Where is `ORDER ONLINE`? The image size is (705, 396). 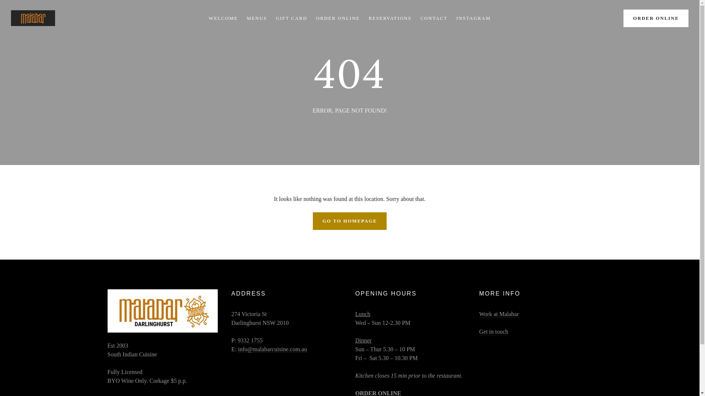 ORDER ONLINE is located at coordinates (656, 18).